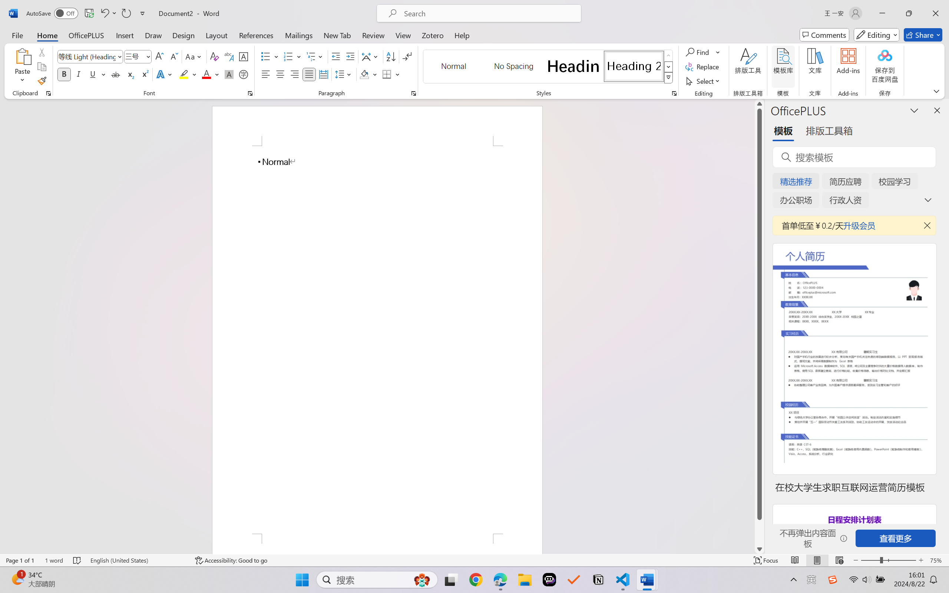 The height and width of the screenshot is (593, 949). Describe the element at coordinates (387, 74) in the screenshot. I see `Borders` at that location.